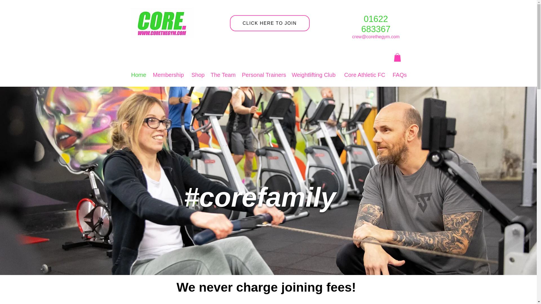 The image size is (541, 304). Describe the element at coordinates (139, 75) in the screenshot. I see `Home` at that location.